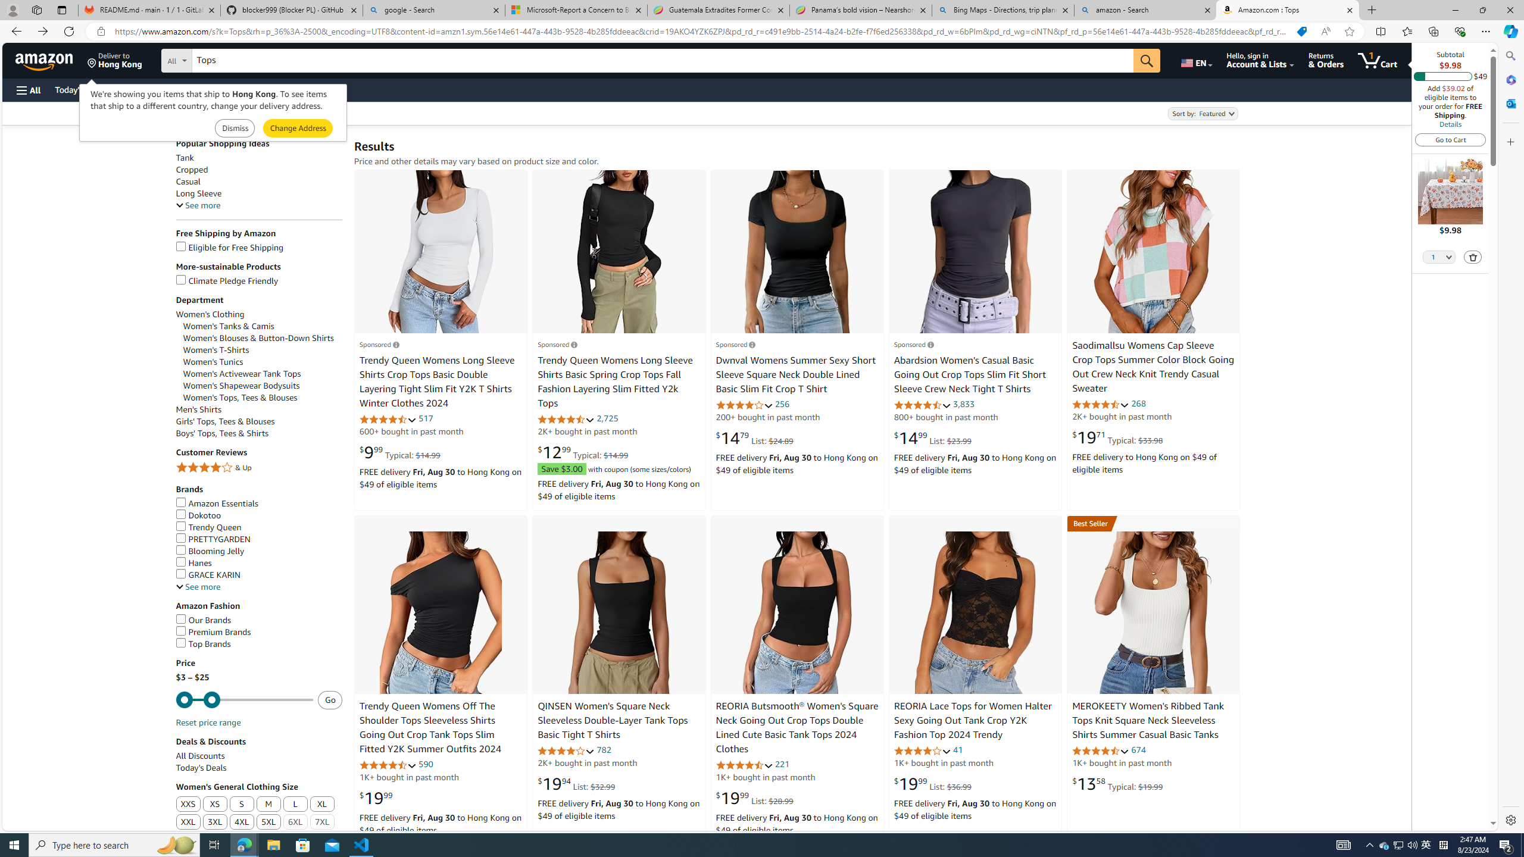  I want to click on 3XL, so click(214, 822).